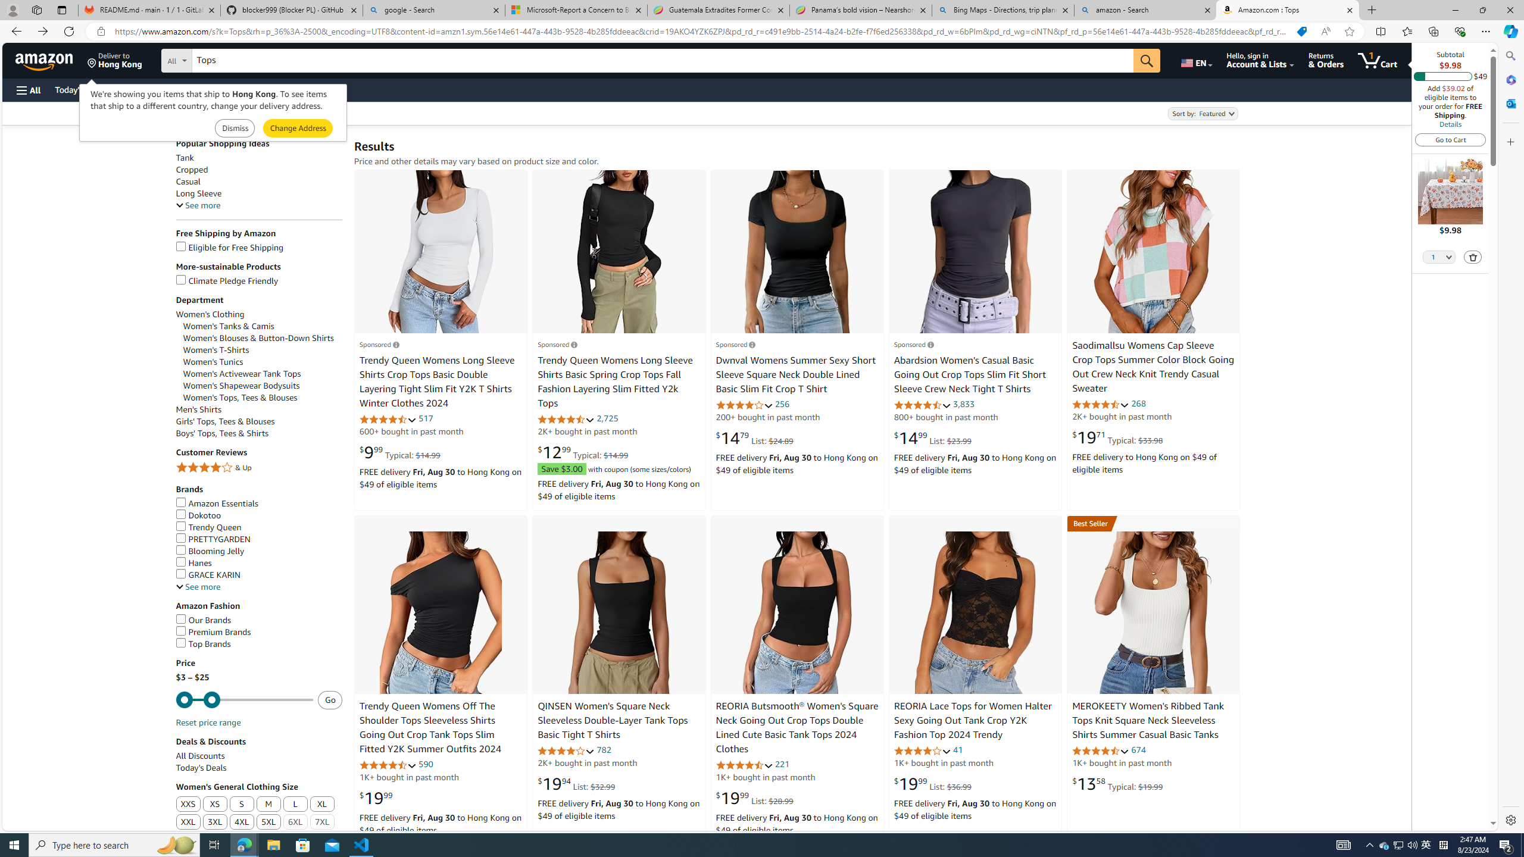  I want to click on 3XL, so click(214, 822).